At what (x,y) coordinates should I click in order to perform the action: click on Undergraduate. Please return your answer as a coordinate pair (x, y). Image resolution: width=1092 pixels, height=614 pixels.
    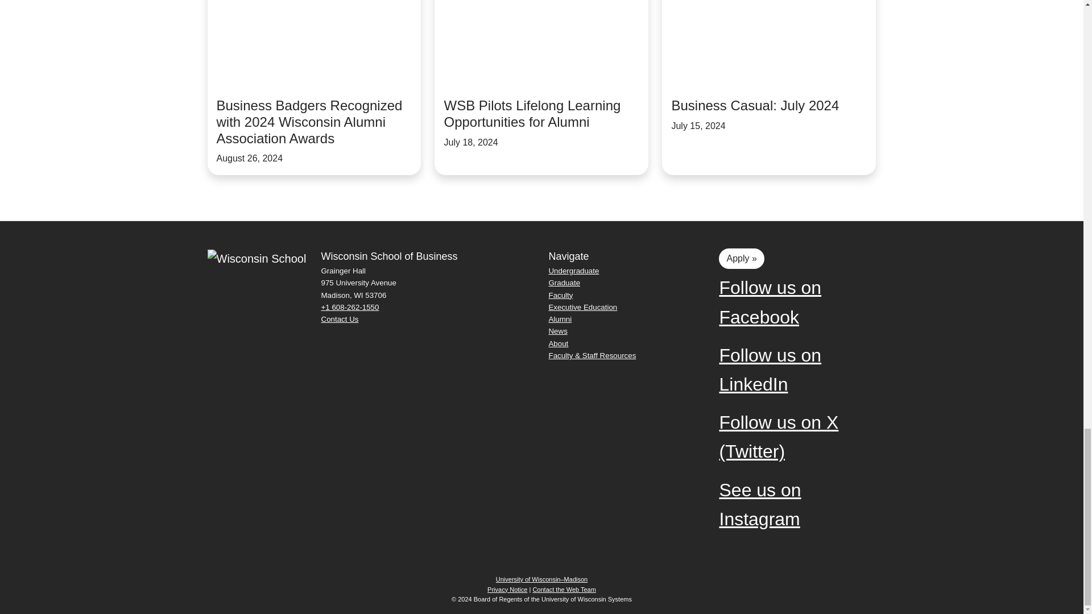
    Looking at the image, I should click on (619, 271).